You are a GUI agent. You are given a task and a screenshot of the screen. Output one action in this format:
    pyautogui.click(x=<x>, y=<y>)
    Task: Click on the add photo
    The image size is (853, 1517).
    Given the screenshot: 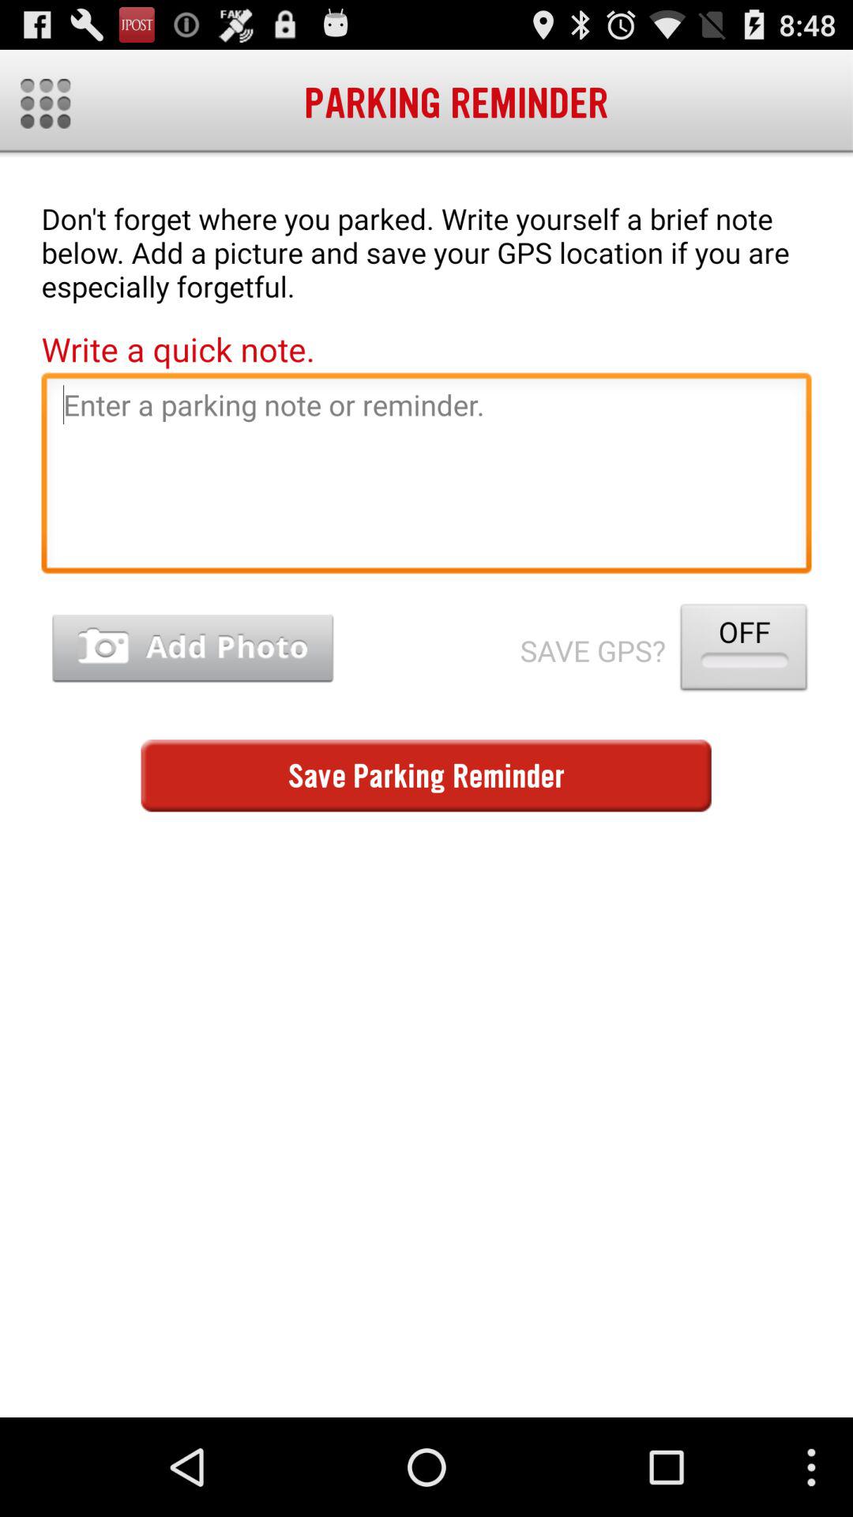 What is the action you would take?
    pyautogui.click(x=193, y=648)
    